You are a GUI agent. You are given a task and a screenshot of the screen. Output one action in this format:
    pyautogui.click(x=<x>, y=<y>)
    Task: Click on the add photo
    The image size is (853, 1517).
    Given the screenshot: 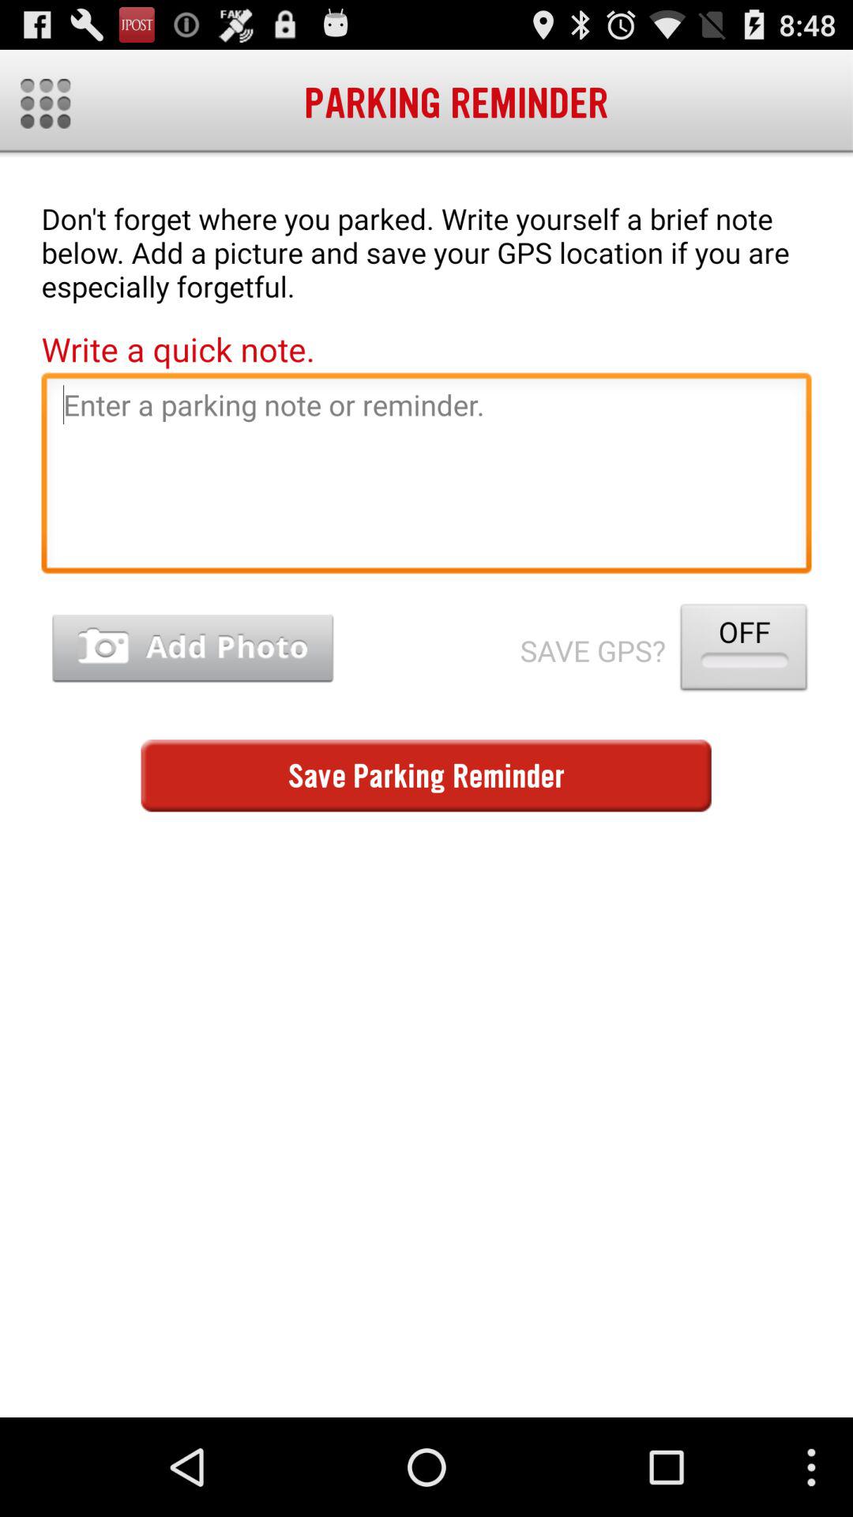 What is the action you would take?
    pyautogui.click(x=193, y=648)
    